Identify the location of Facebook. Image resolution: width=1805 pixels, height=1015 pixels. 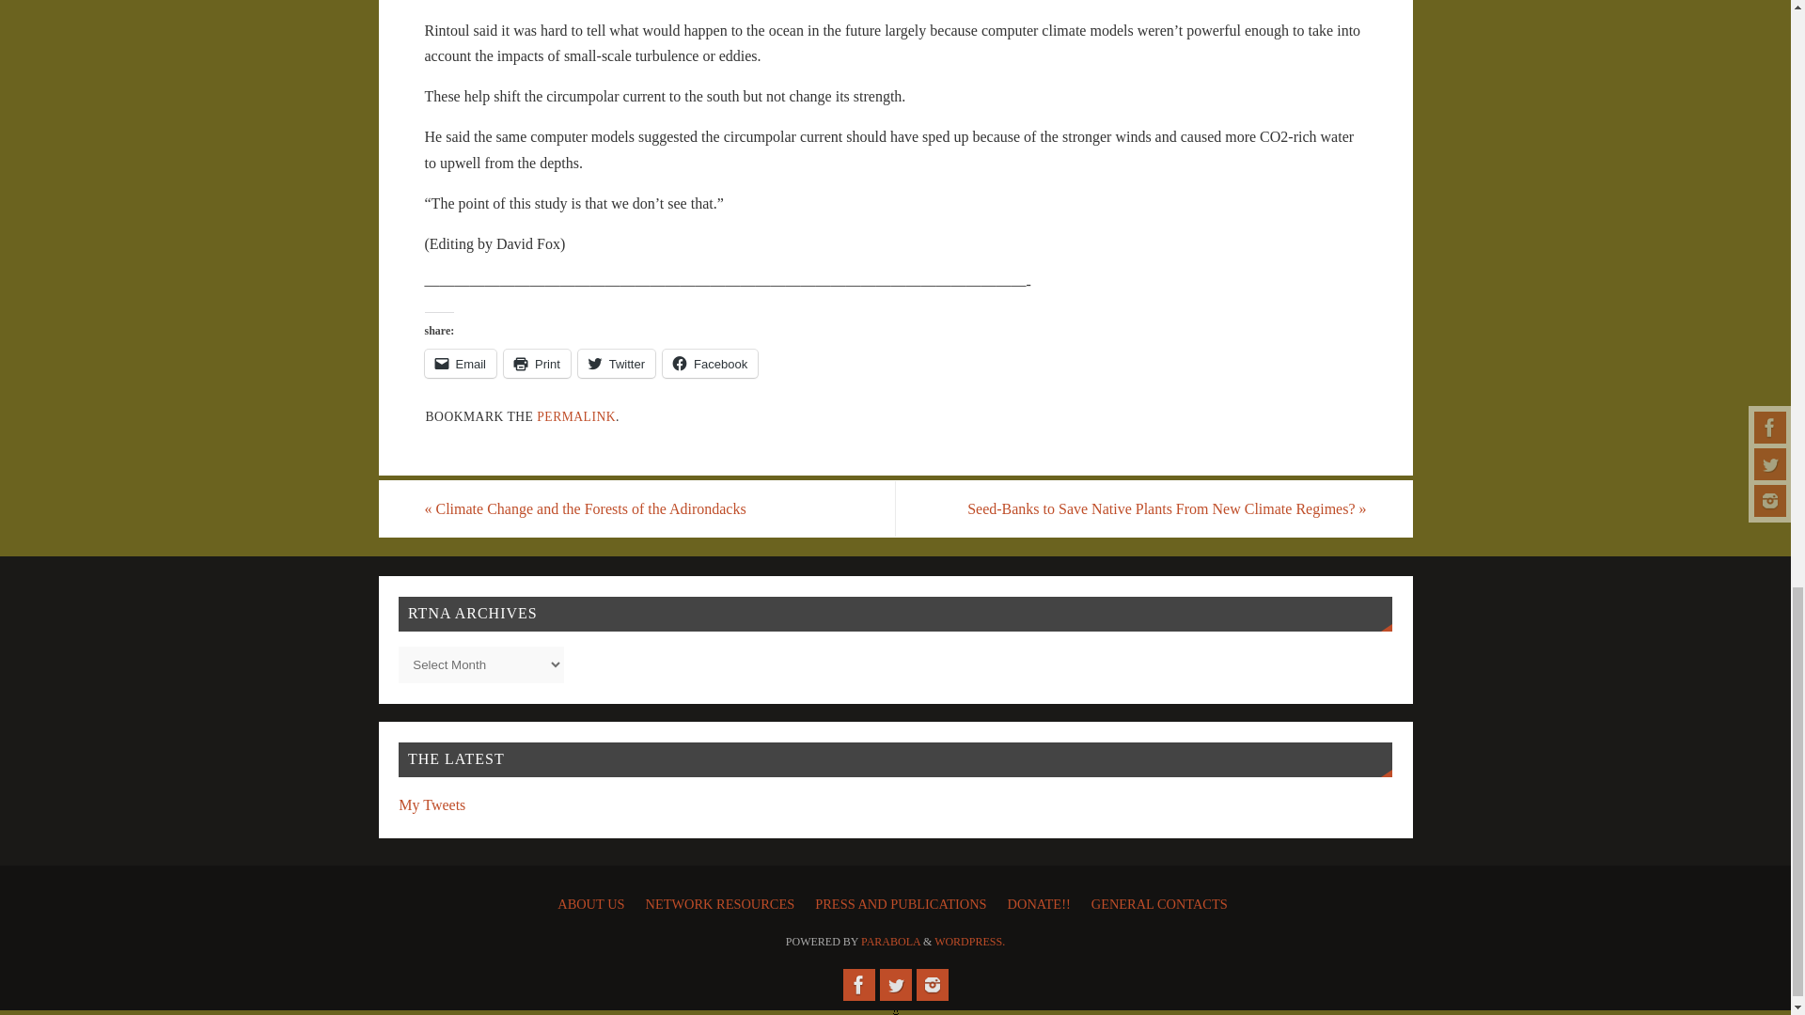
(857, 985).